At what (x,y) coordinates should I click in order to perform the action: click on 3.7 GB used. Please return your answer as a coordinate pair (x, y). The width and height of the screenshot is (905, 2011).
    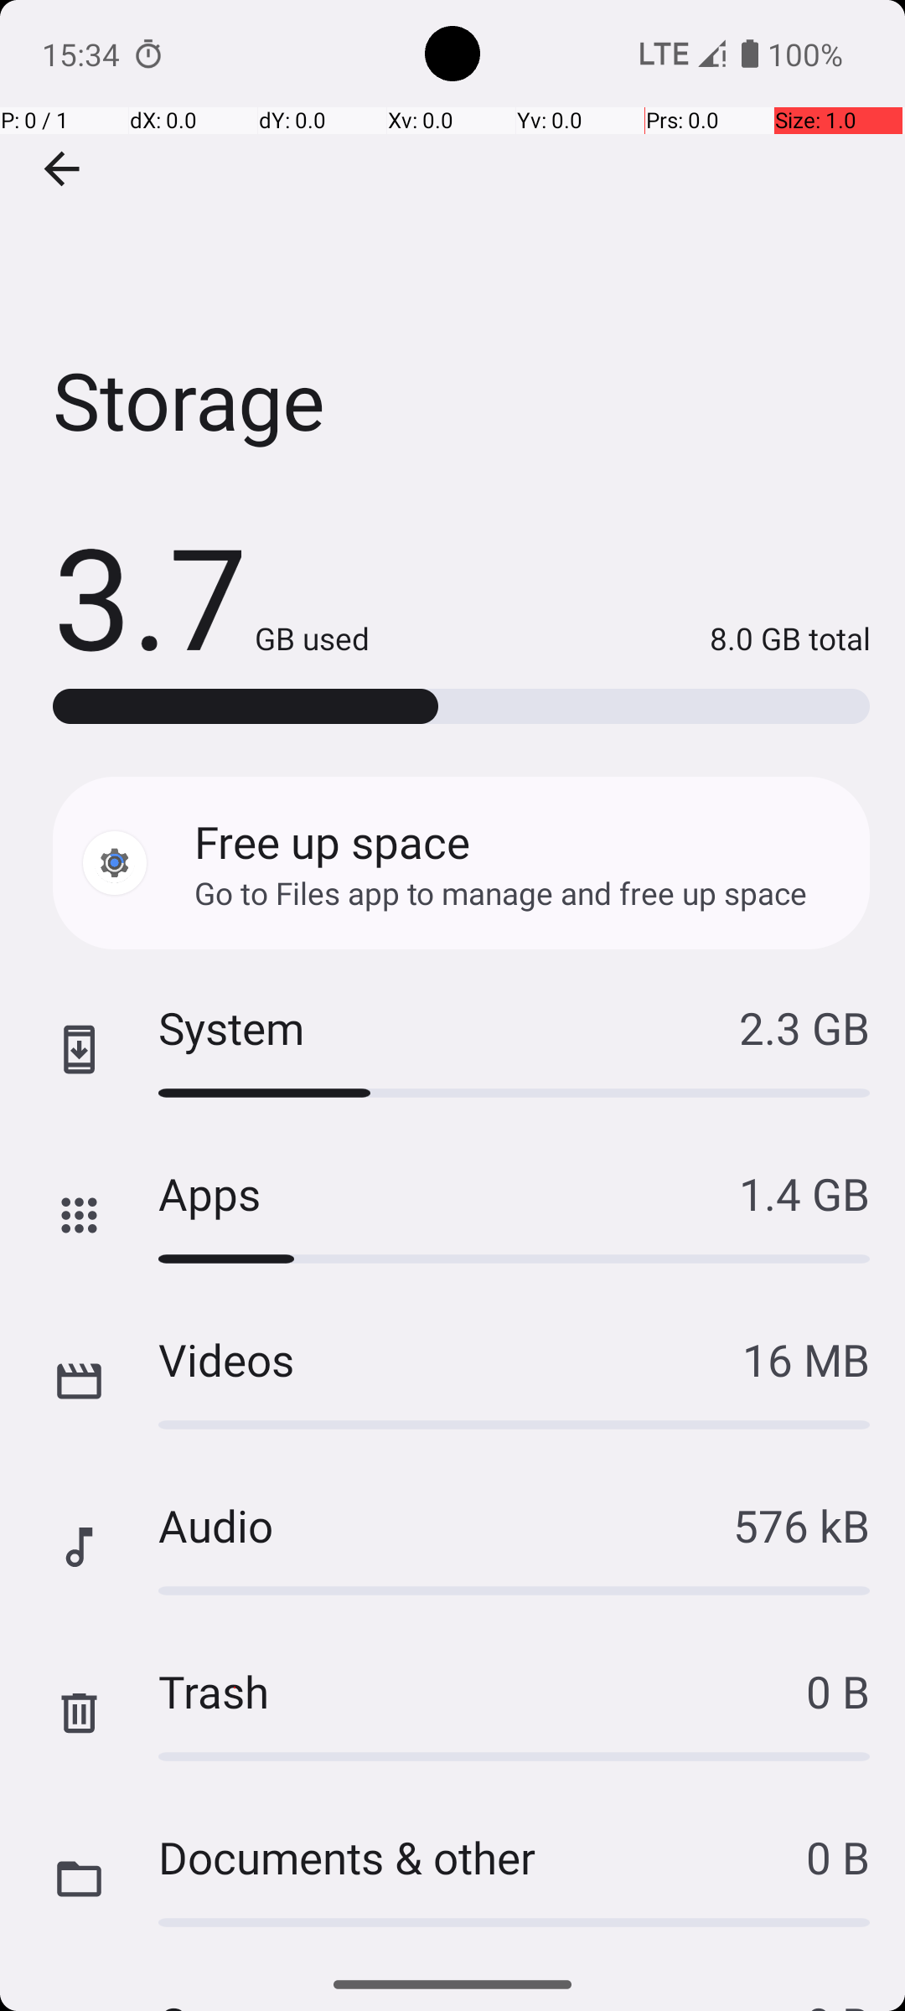
    Looking at the image, I should click on (211, 595).